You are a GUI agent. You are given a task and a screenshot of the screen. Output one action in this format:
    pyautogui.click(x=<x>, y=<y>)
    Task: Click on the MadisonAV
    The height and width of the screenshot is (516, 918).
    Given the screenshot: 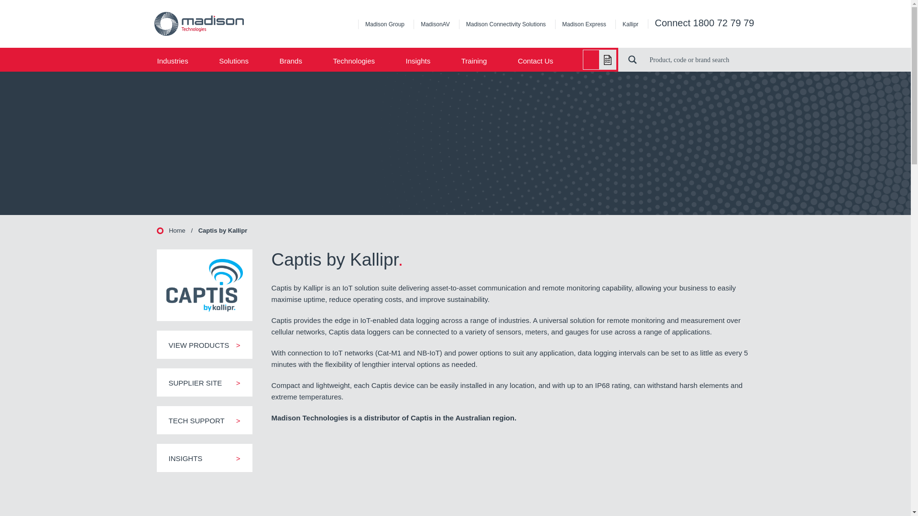 What is the action you would take?
    pyautogui.click(x=435, y=24)
    